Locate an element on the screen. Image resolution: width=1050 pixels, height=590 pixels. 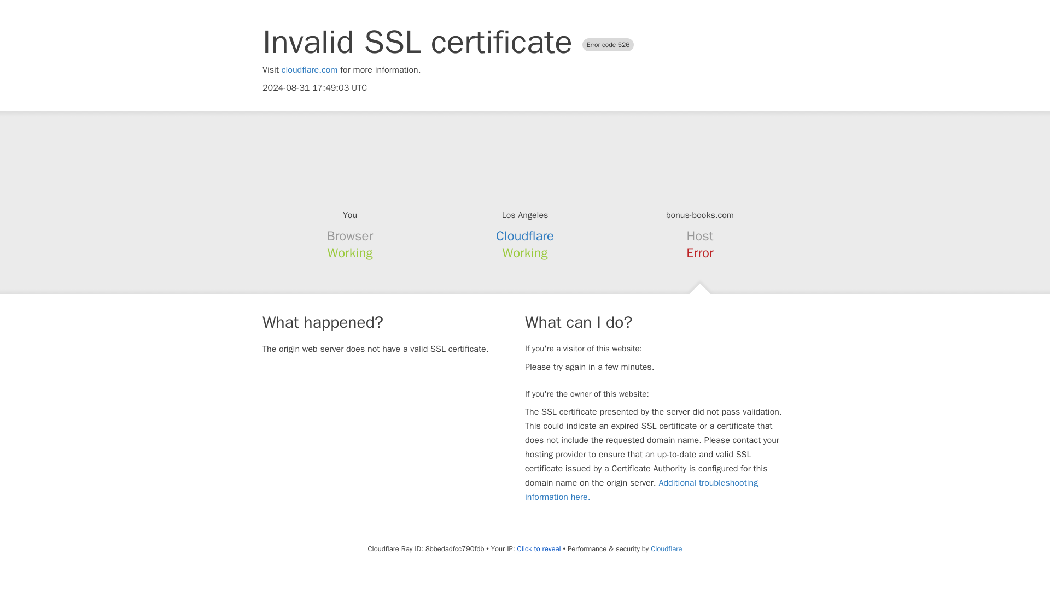
Cloudflare is located at coordinates (666, 548).